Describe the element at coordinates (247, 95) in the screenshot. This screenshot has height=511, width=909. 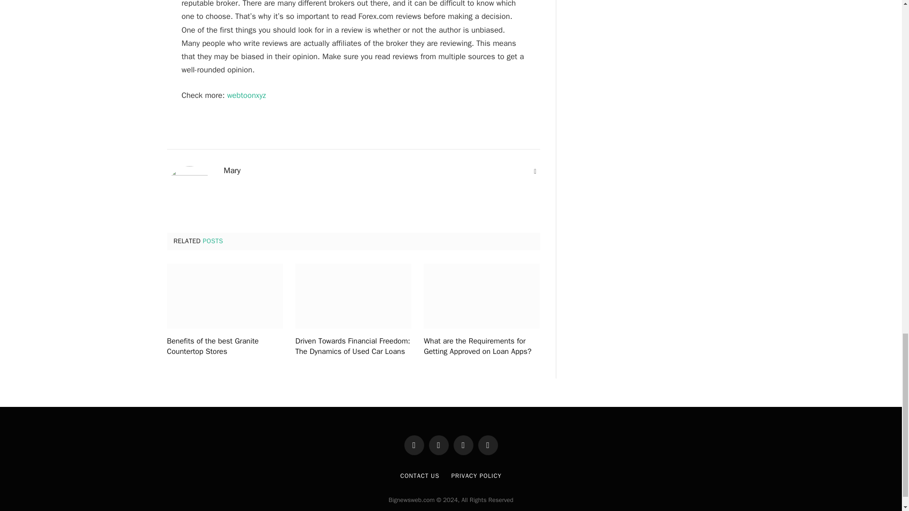
I see `webtoonxyz` at that location.